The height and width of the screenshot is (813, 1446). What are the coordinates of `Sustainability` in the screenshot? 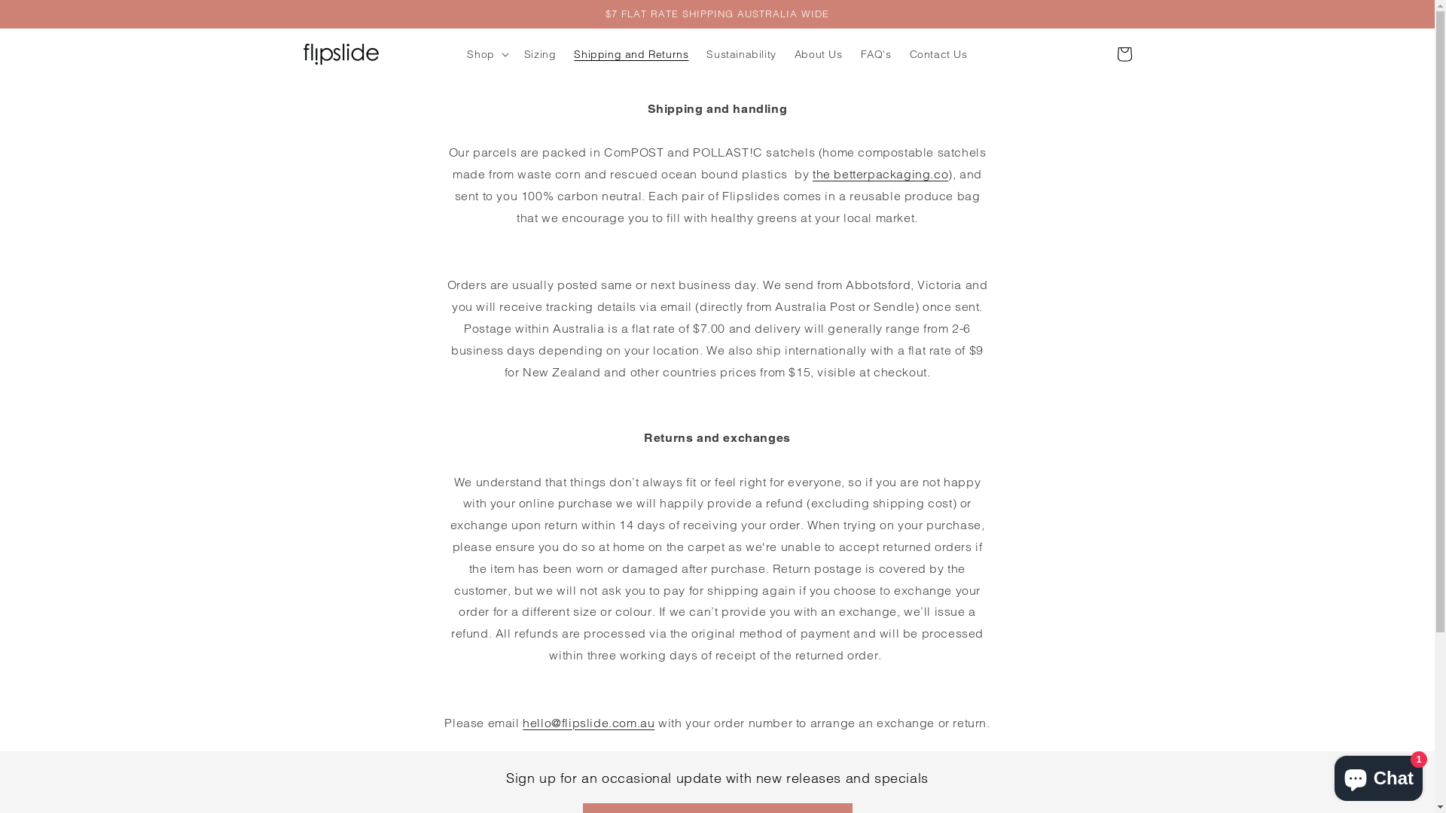 It's located at (741, 54).